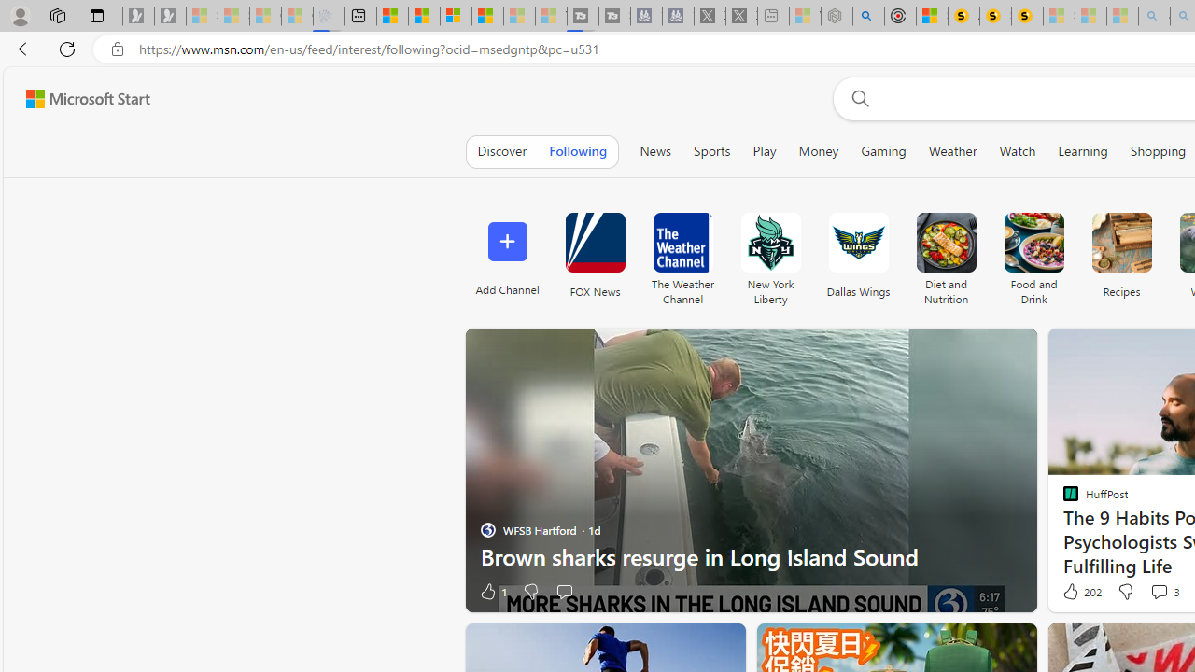 Image resolution: width=1195 pixels, height=672 pixels. Describe the element at coordinates (764, 151) in the screenshot. I see `Play` at that location.